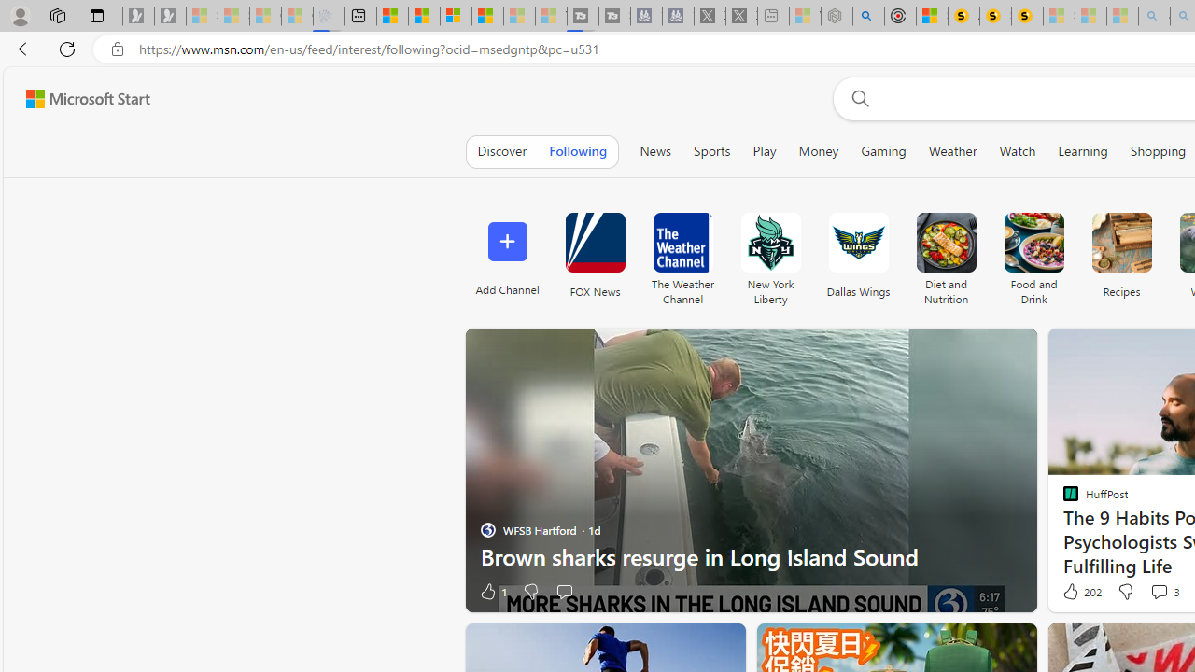 Image resolution: width=1195 pixels, height=672 pixels. Describe the element at coordinates (764, 151) in the screenshot. I see `Play` at that location.